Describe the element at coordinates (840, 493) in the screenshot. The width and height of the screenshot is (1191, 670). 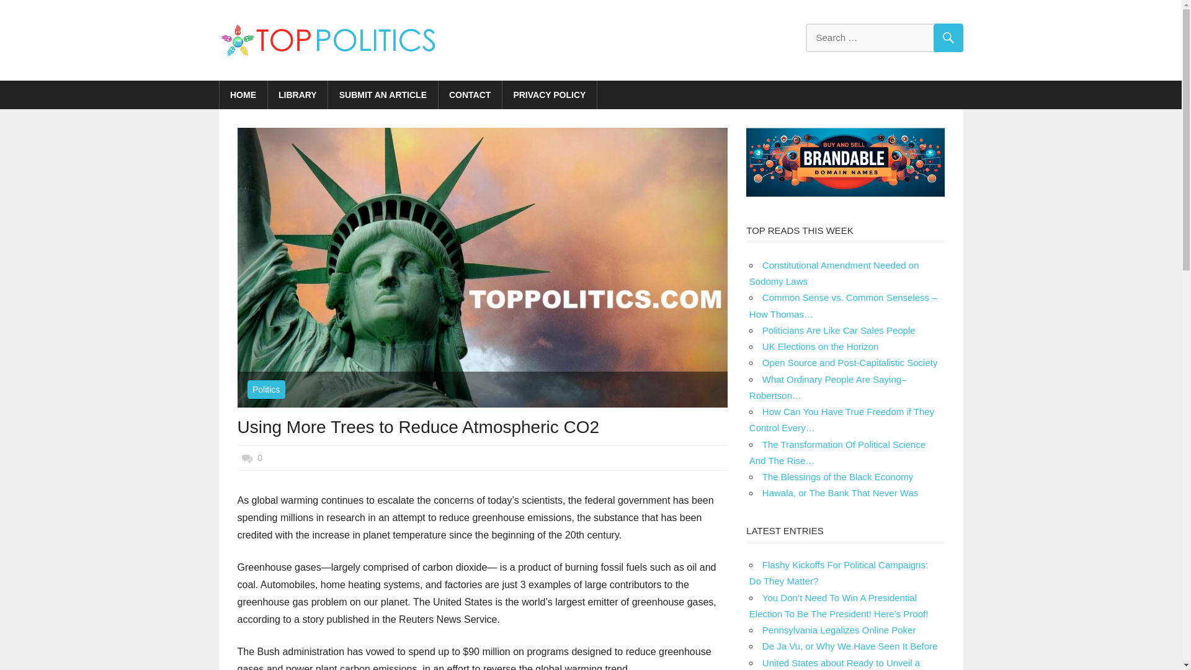
I see `Hawala, or The Bank That Never Was` at that location.